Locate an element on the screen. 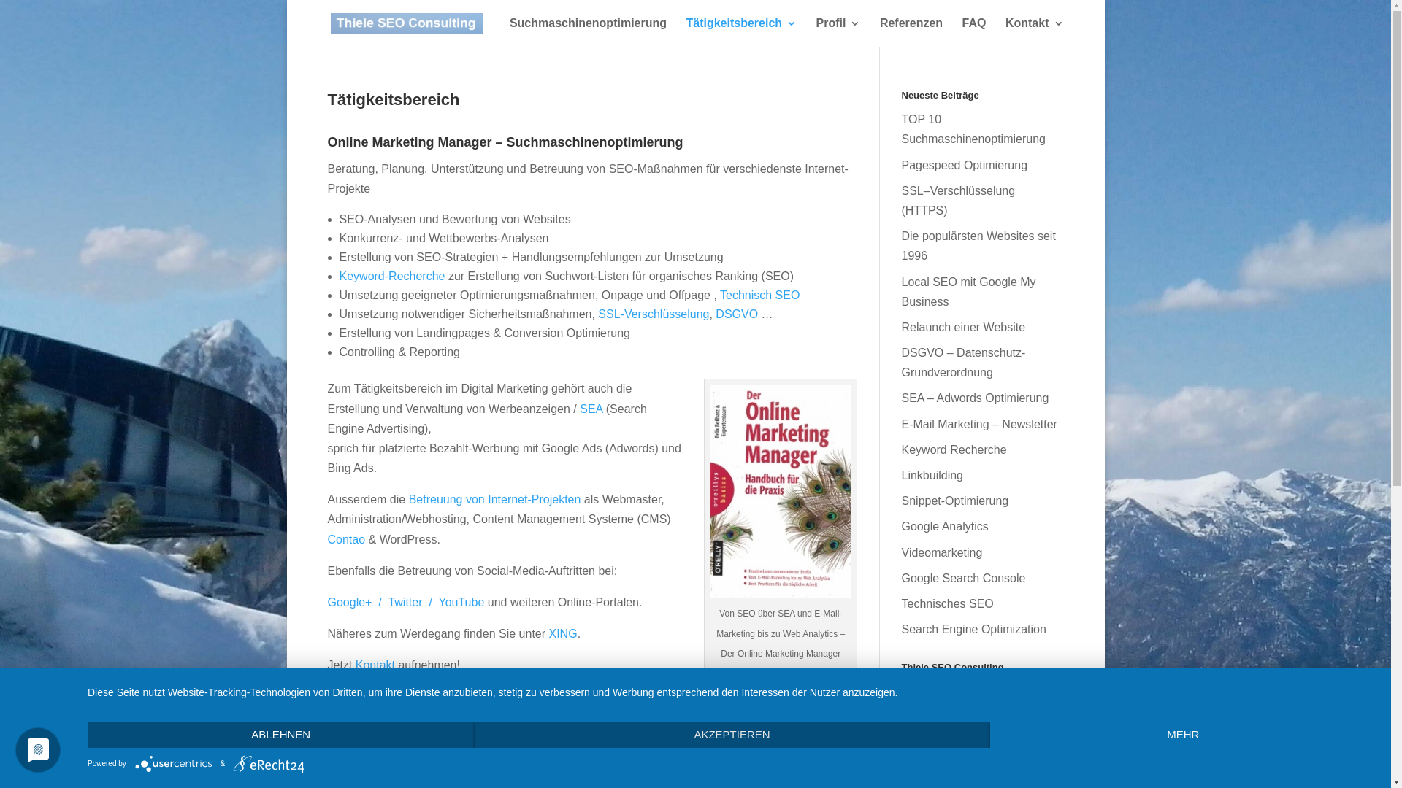 This screenshot has width=1402, height=788. Profil is located at coordinates (838, 32).